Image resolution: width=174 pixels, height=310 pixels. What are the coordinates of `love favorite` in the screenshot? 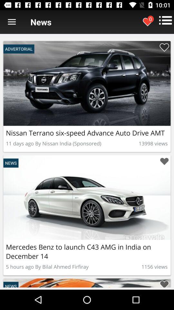 It's located at (164, 161).